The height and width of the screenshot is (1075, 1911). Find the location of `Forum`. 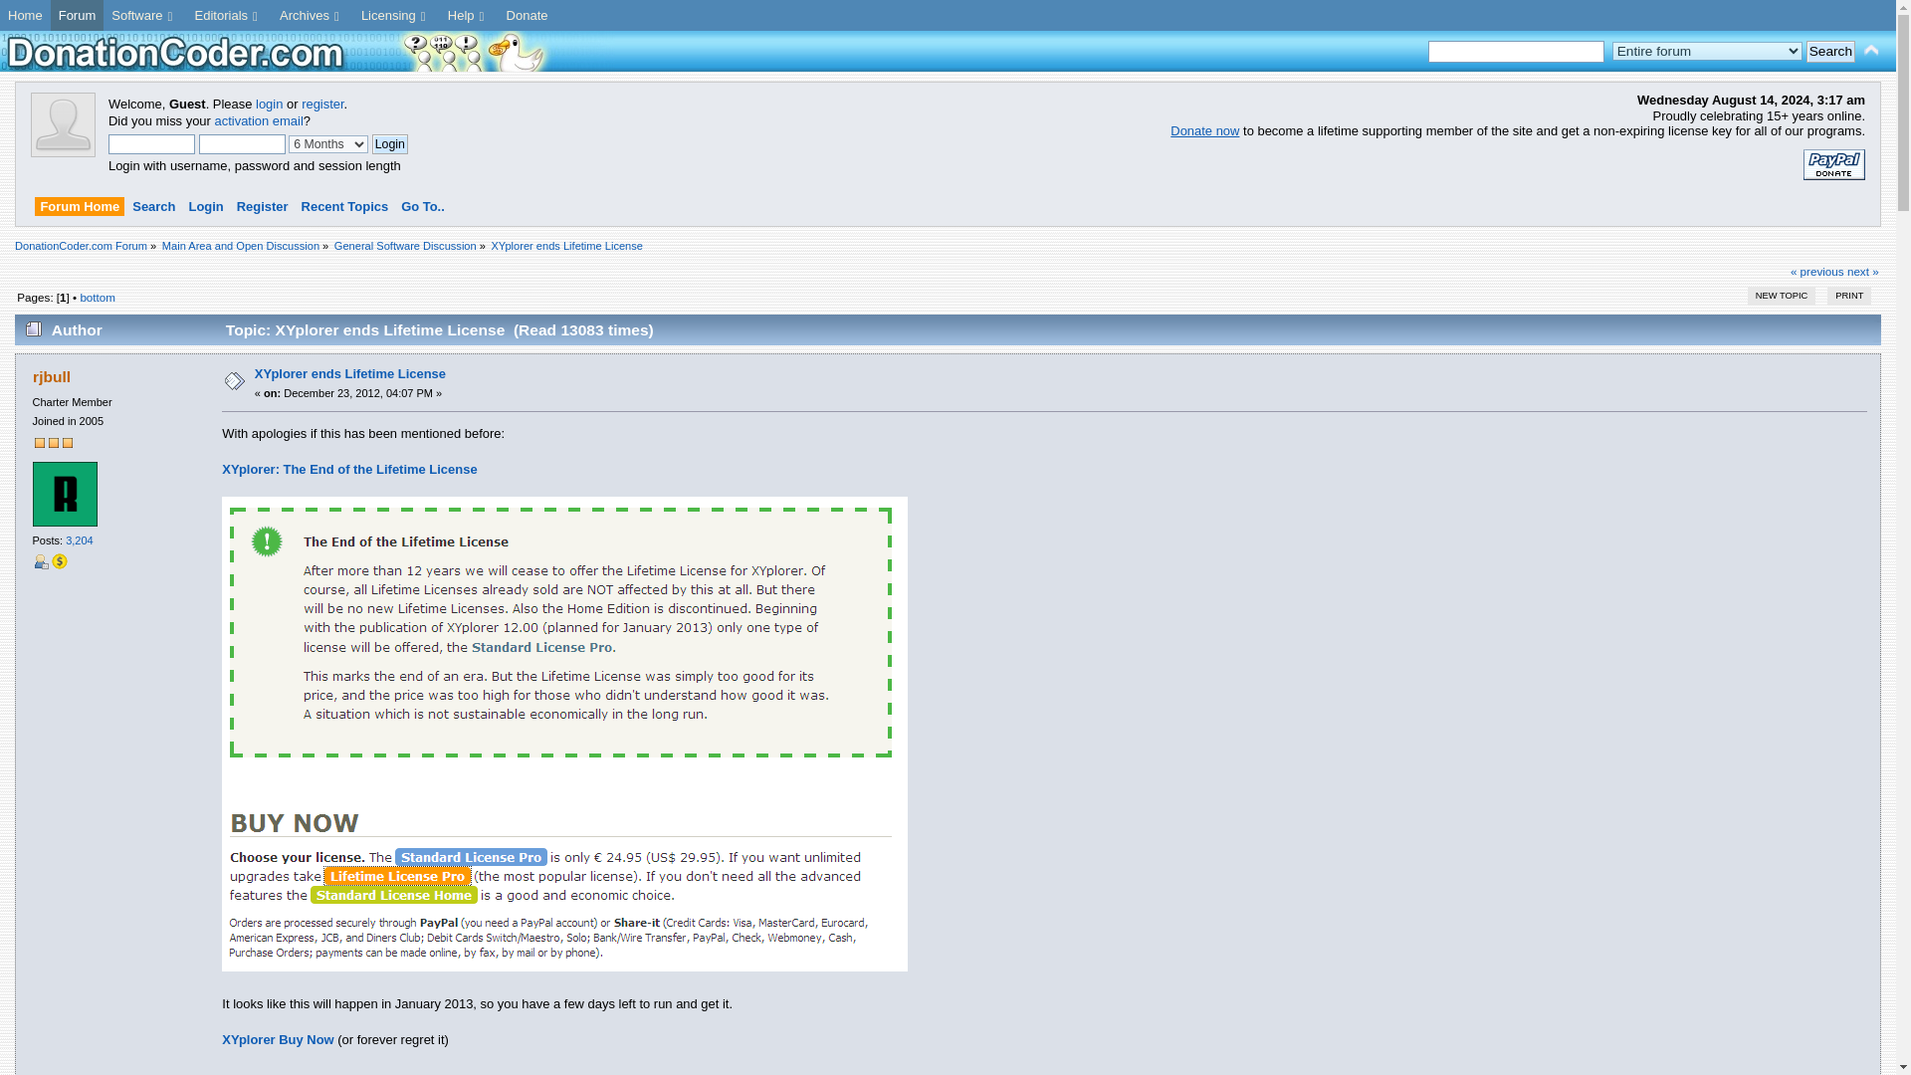

Forum is located at coordinates (78, 16).